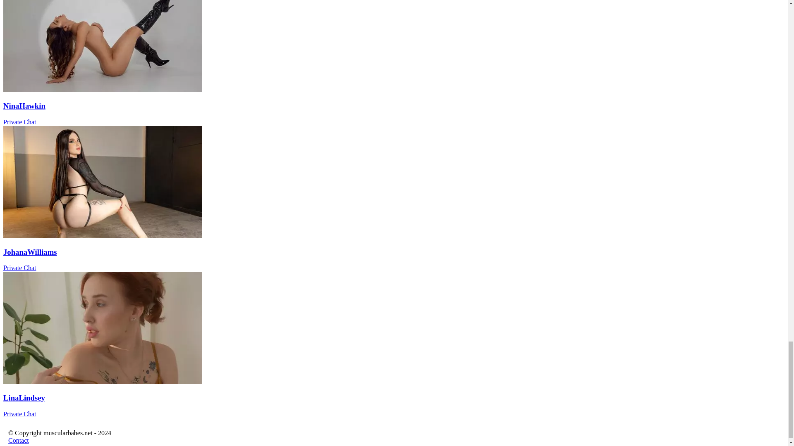  What do you see at coordinates (18, 440) in the screenshot?
I see `Contact` at bounding box center [18, 440].